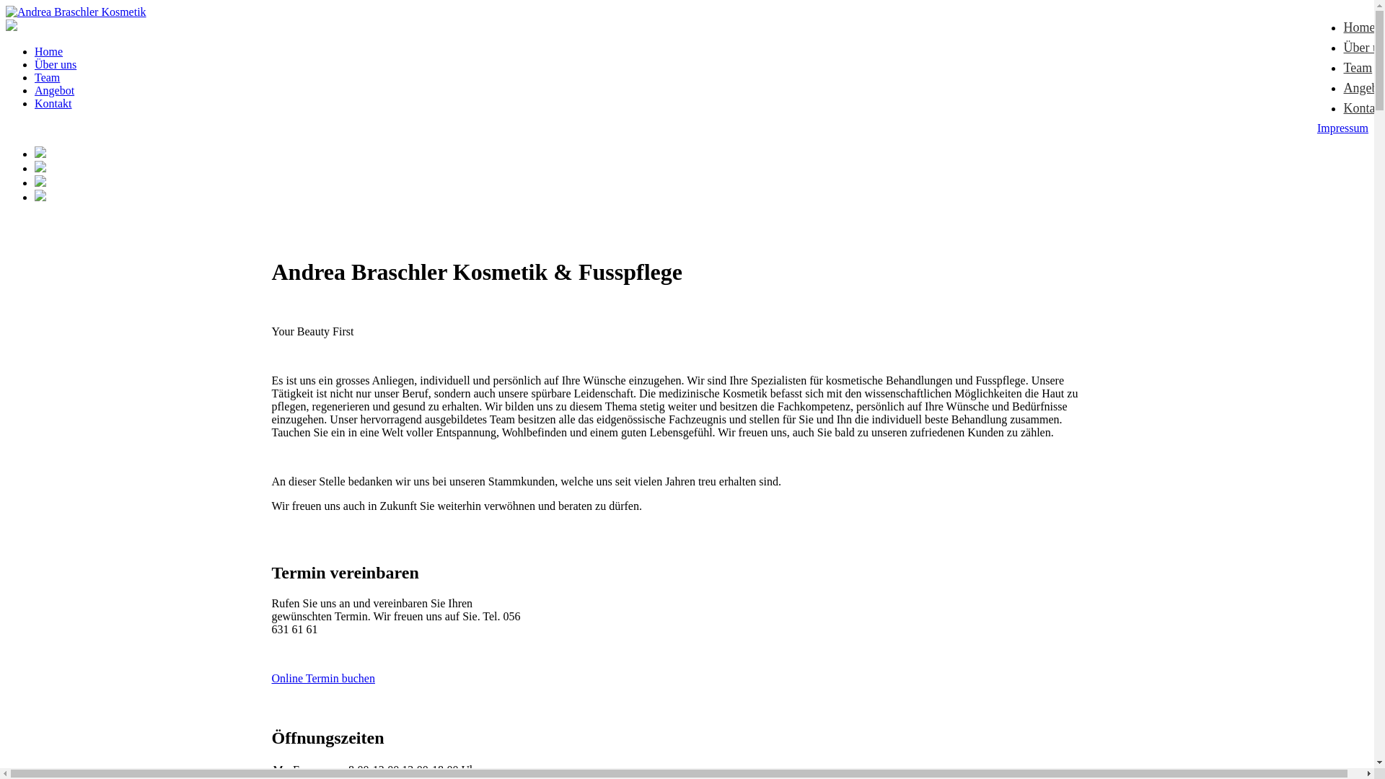  I want to click on Home, so click(1359, 27).